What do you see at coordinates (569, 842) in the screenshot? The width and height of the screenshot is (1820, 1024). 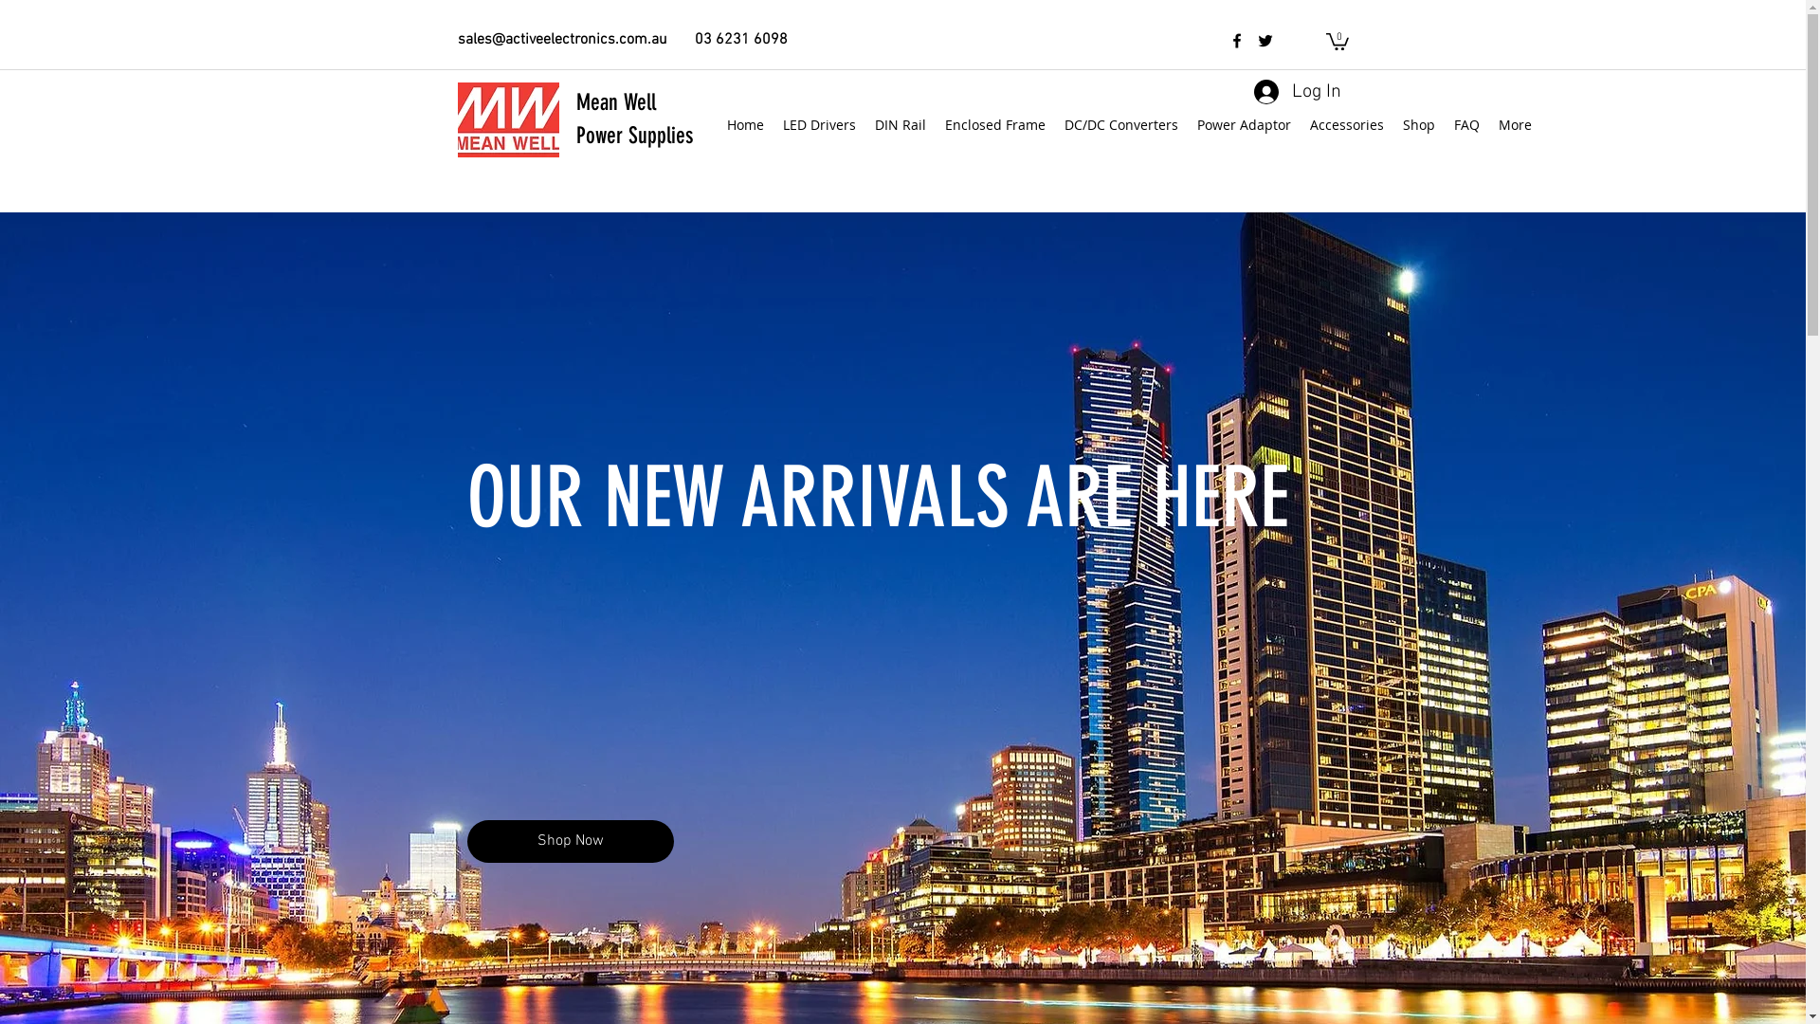 I see `Shop Now` at bounding box center [569, 842].